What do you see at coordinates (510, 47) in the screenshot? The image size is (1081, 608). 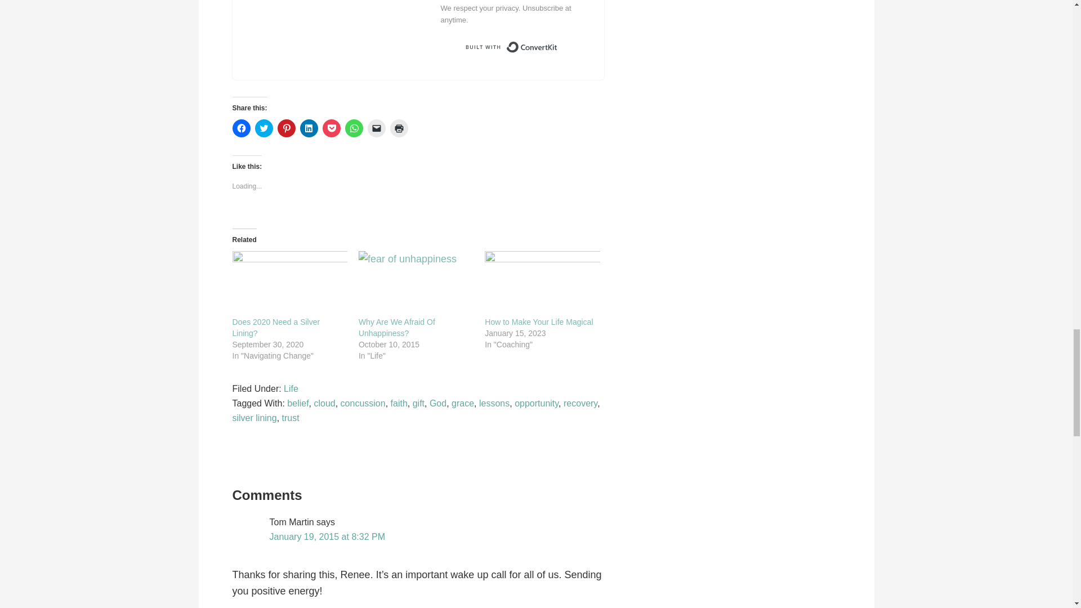 I see `Built with ConvertKit` at bounding box center [510, 47].